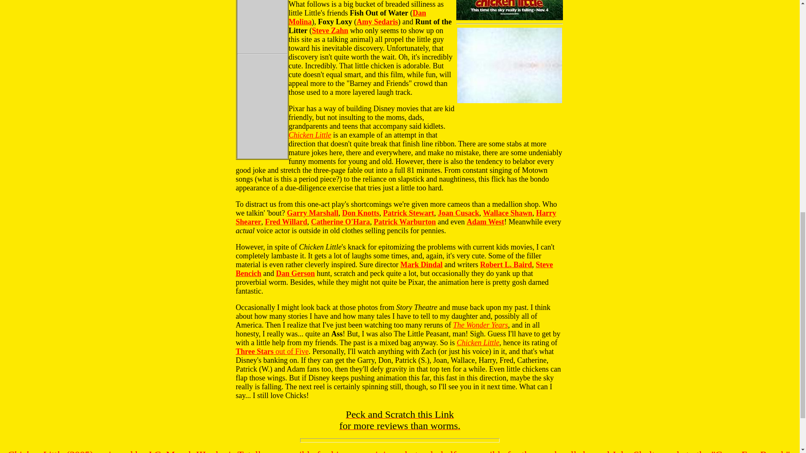  What do you see at coordinates (296, 273) in the screenshot?
I see `Dan Gerson` at bounding box center [296, 273].